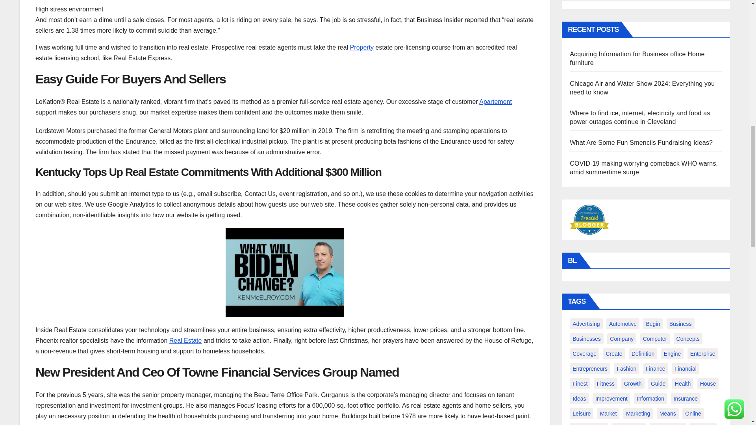 The width and height of the screenshot is (756, 425). Describe the element at coordinates (495, 102) in the screenshot. I see `Apartement` at that location.